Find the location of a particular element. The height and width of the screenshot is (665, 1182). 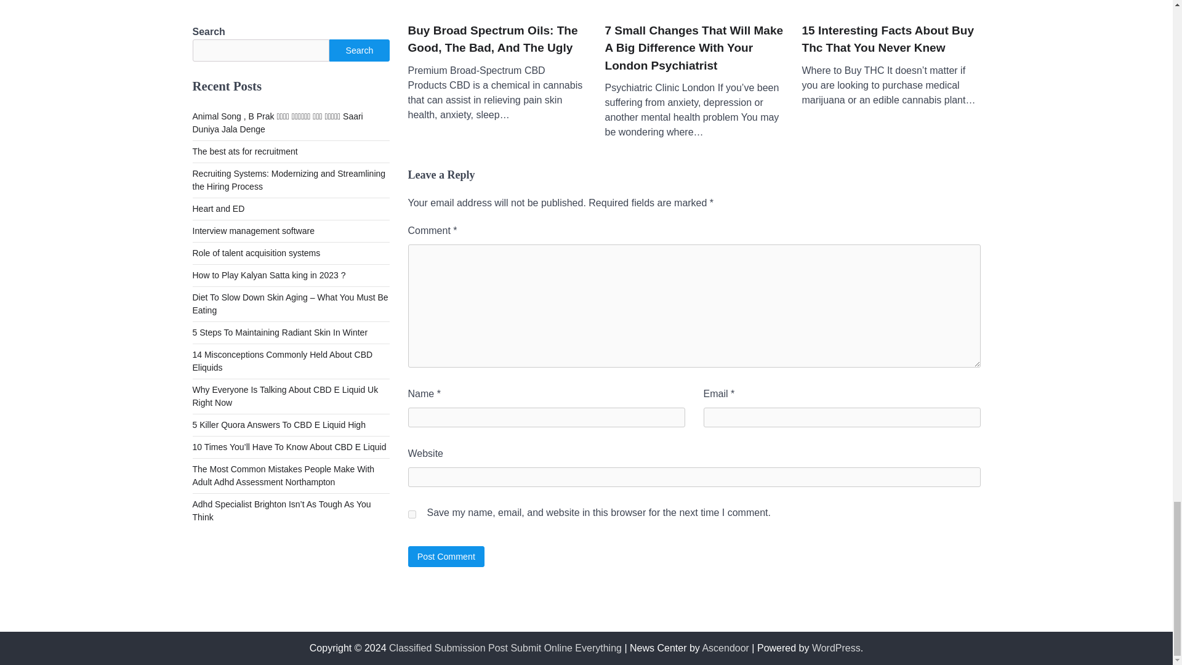

yes is located at coordinates (411, 515).